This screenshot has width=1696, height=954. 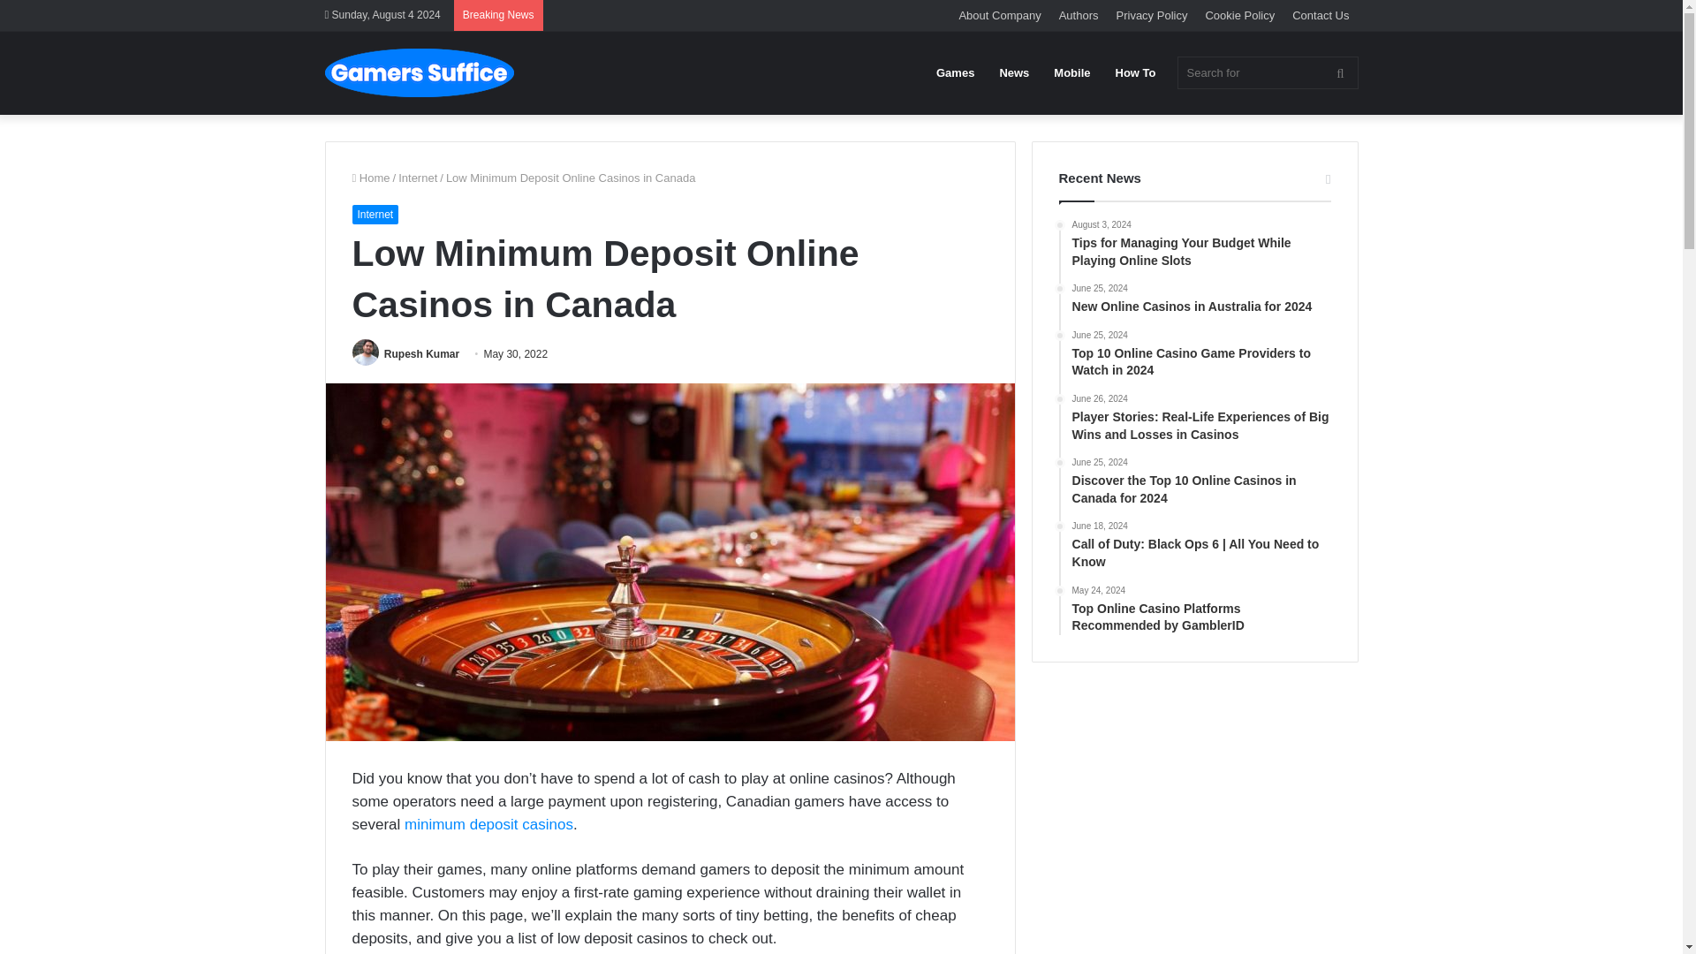 I want to click on Rupesh Kumar, so click(x=422, y=354).